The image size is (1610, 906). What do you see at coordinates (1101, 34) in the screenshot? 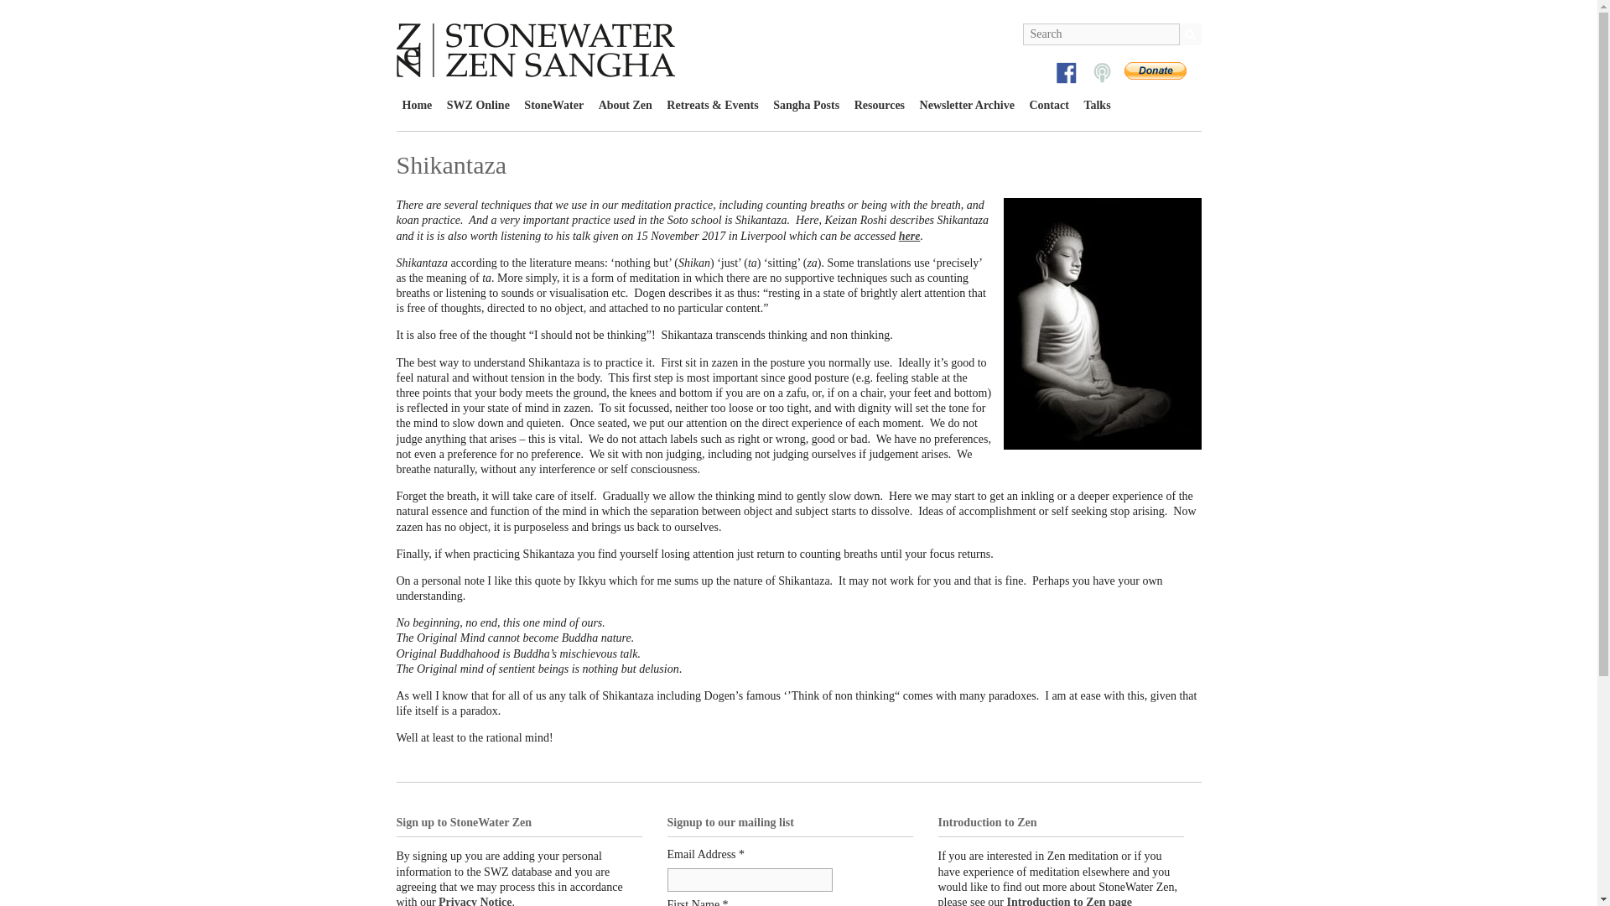
I see `Search for:` at bounding box center [1101, 34].